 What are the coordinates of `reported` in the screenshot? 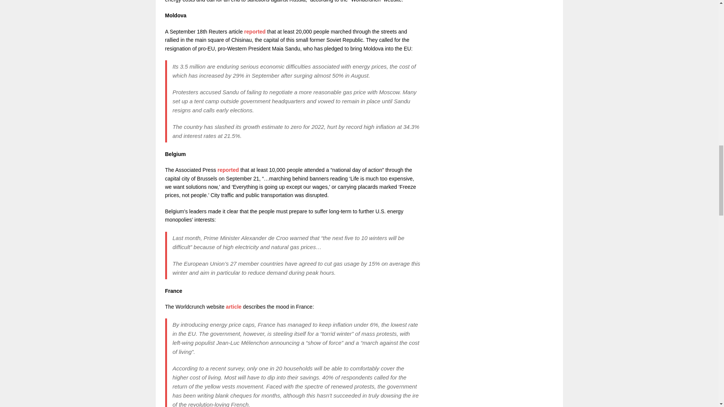 It's located at (228, 170).